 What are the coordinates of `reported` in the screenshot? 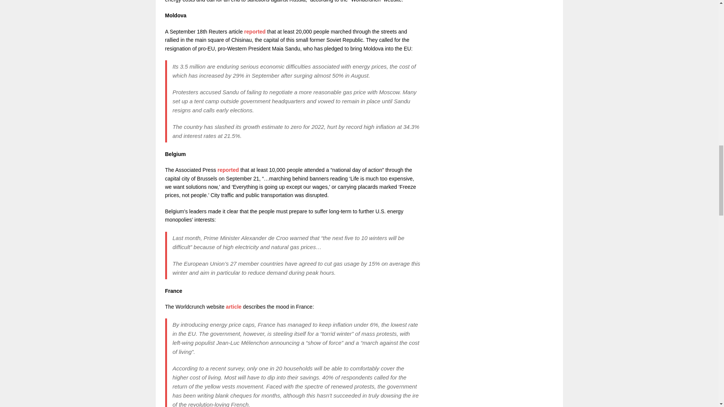 It's located at (228, 170).